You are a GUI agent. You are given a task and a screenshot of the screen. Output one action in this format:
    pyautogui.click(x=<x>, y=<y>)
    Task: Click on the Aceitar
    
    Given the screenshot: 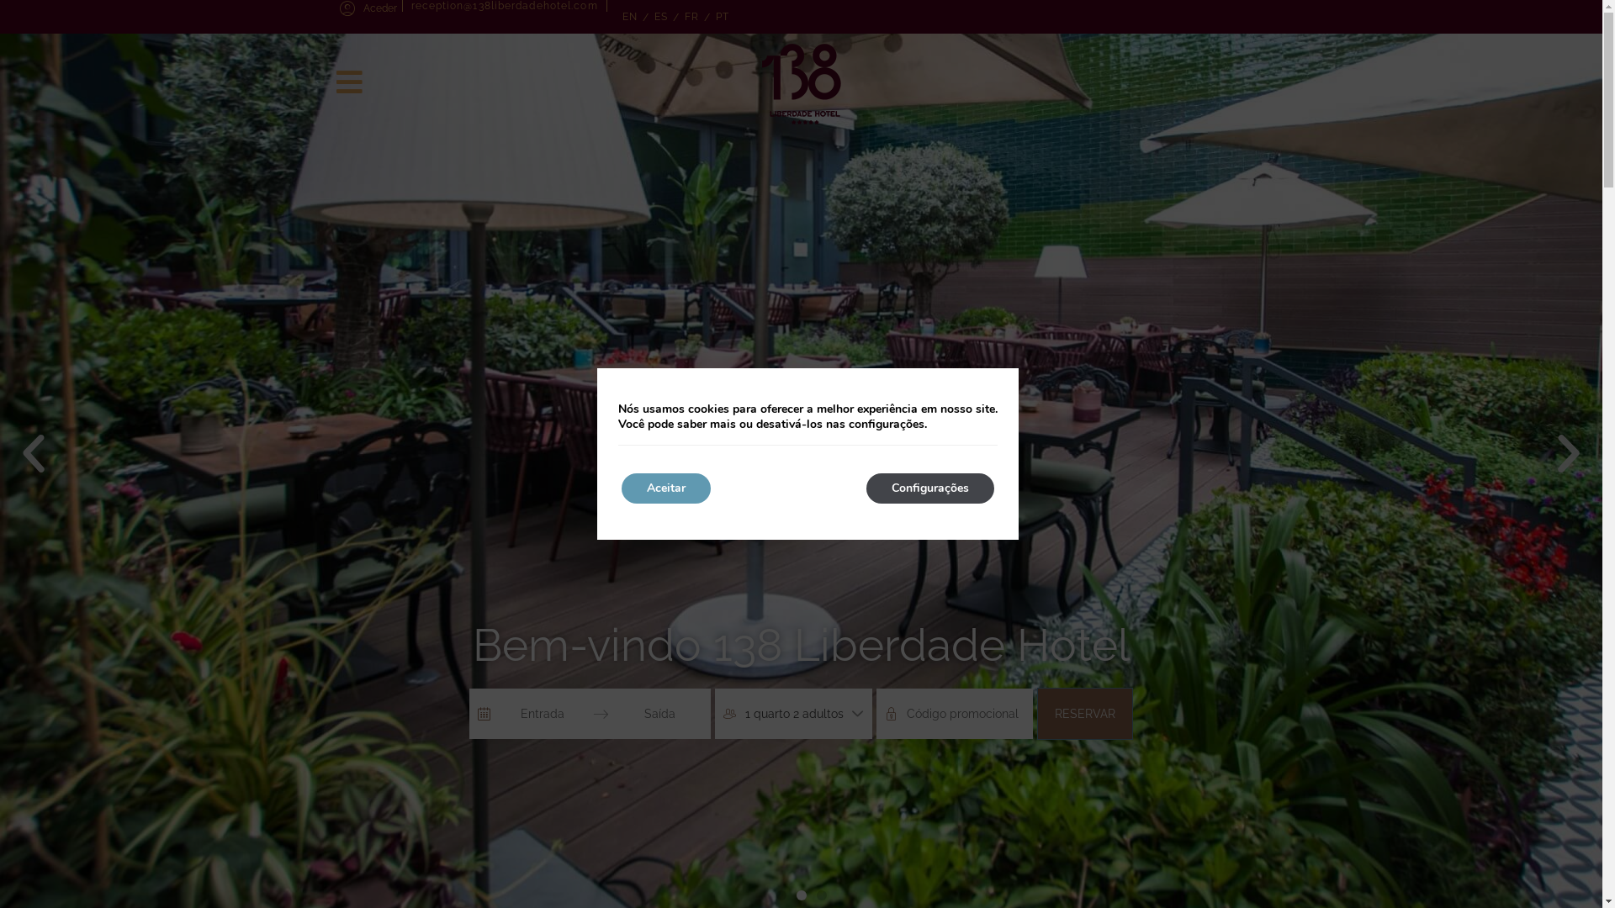 What is the action you would take?
    pyautogui.click(x=665, y=488)
    